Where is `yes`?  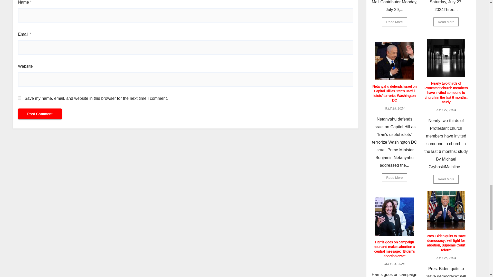
yes is located at coordinates (20, 98).